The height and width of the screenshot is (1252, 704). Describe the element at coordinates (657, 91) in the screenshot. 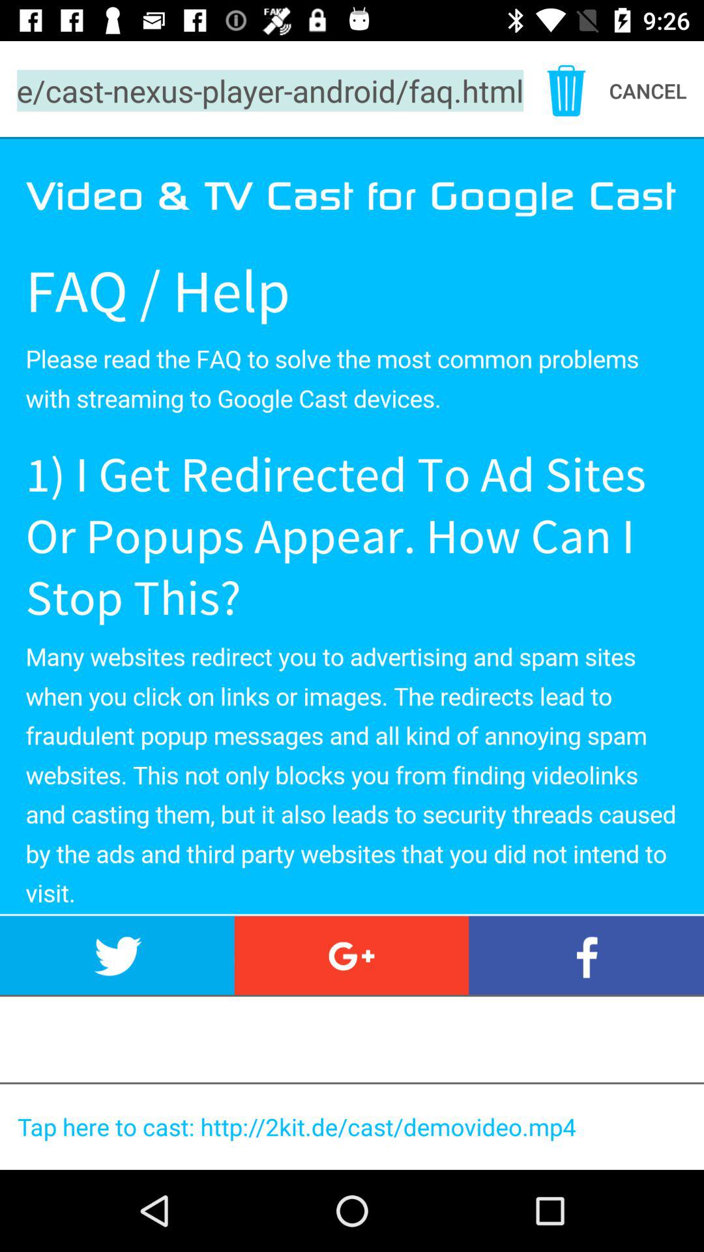

I see `select the text top right corner after delete icon` at that location.